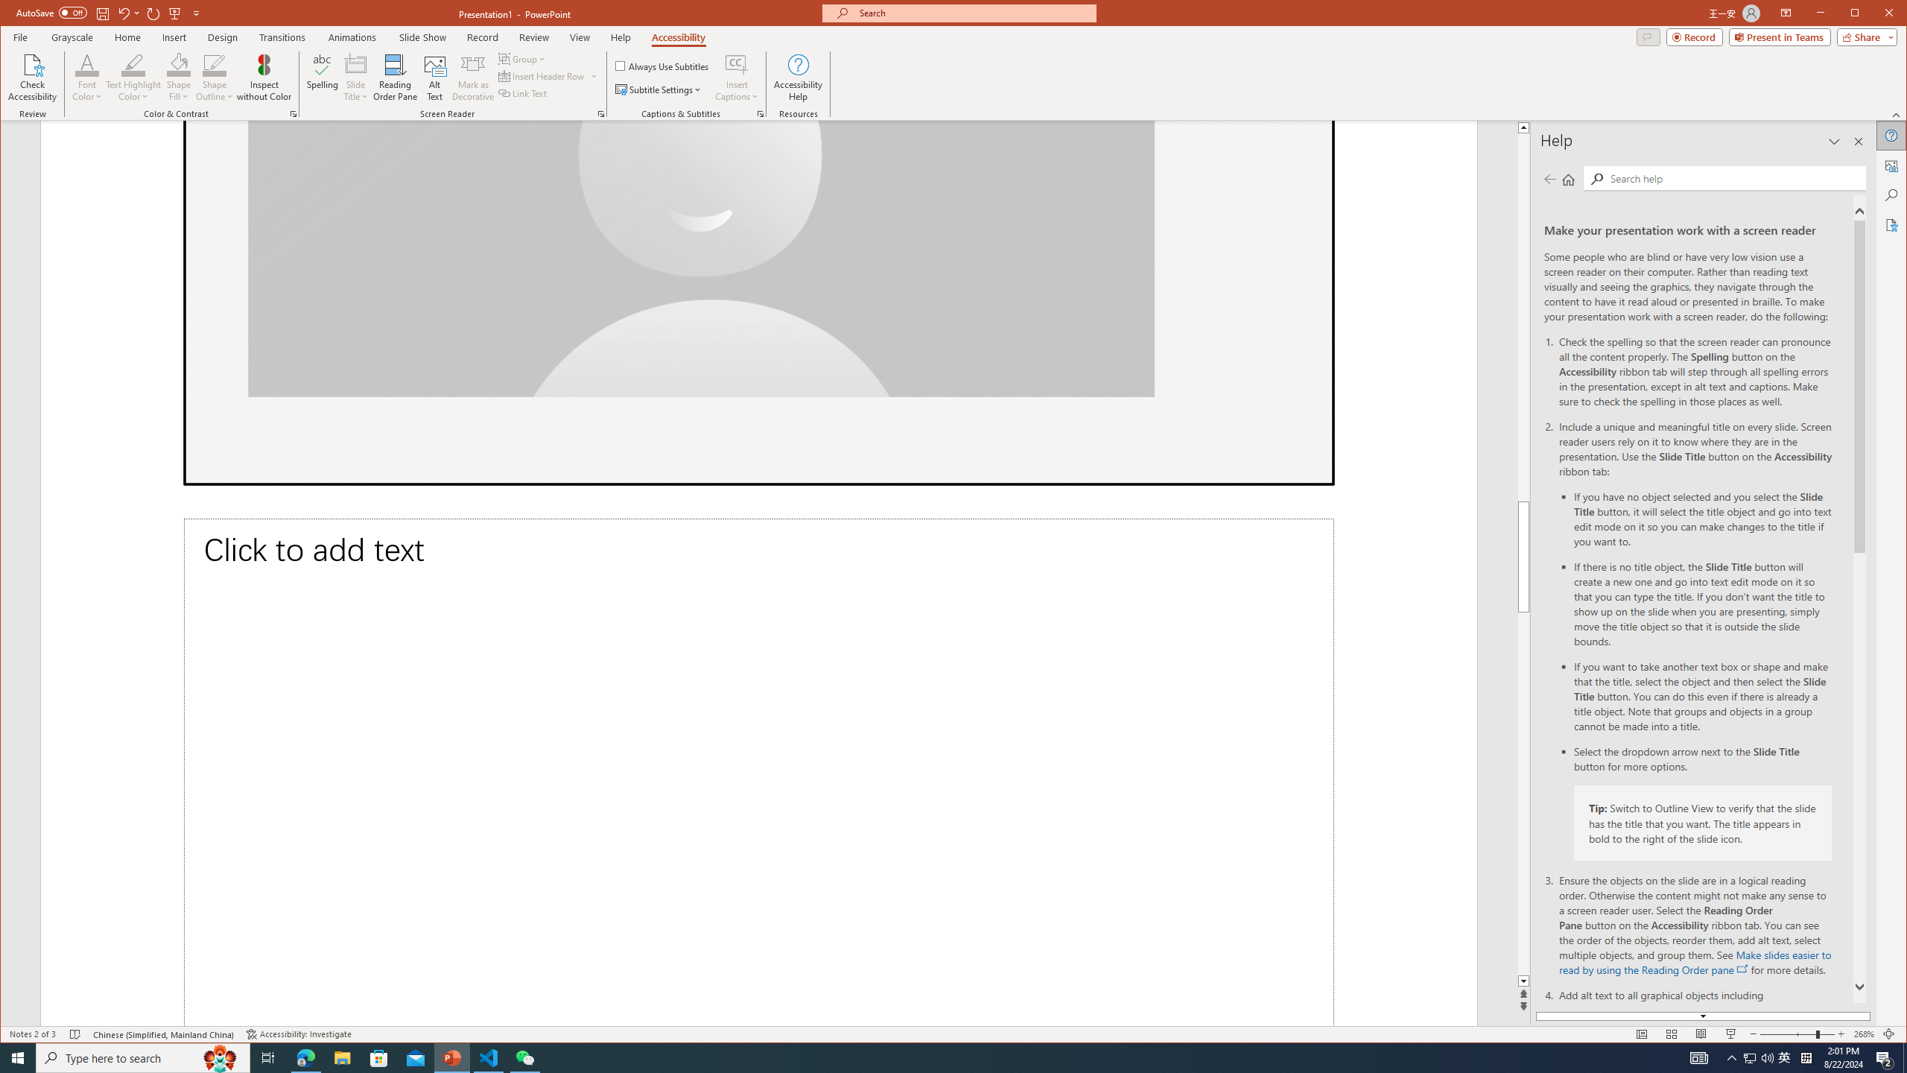  What do you see at coordinates (662, 66) in the screenshot?
I see `Always Use Subtitles` at bounding box center [662, 66].